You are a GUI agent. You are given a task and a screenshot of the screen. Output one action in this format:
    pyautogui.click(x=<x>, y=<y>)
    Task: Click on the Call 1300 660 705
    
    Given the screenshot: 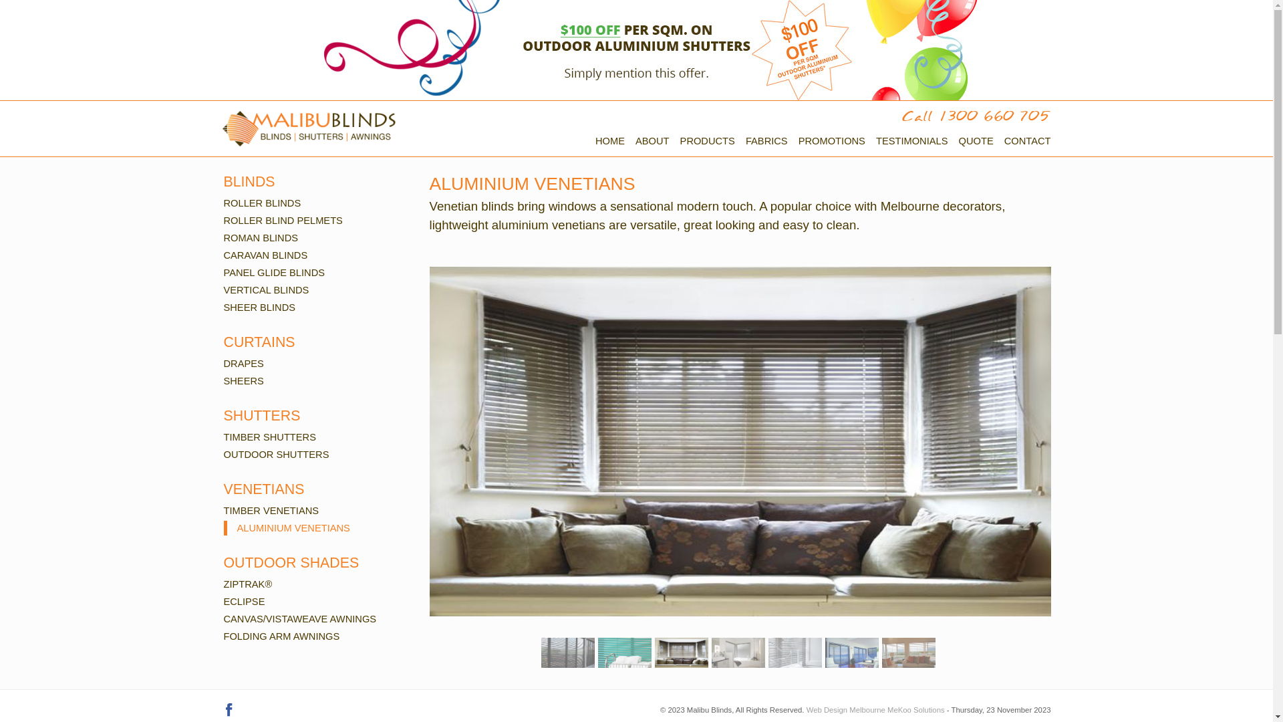 What is the action you would take?
    pyautogui.click(x=976, y=116)
    